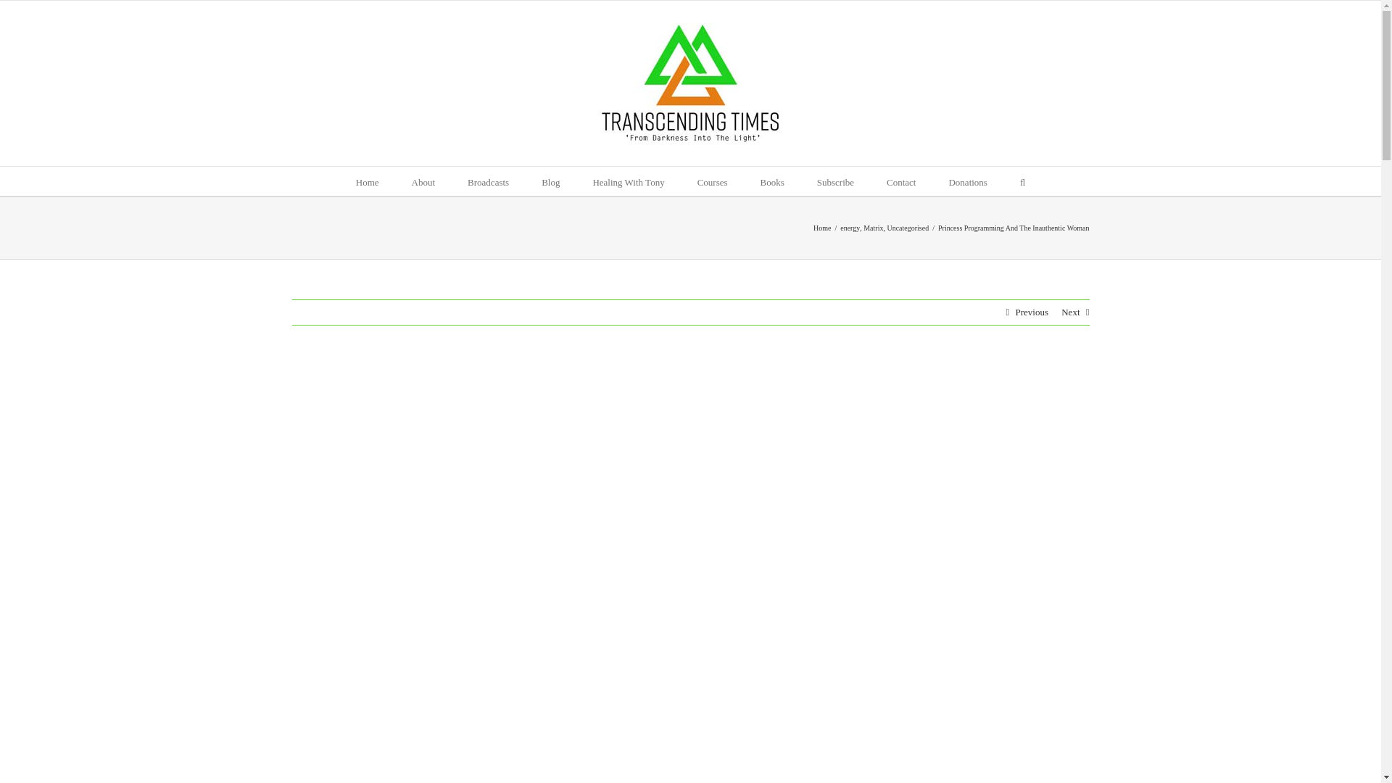 This screenshot has height=783, width=1392. What do you see at coordinates (967, 181) in the screenshot?
I see `Donations` at bounding box center [967, 181].